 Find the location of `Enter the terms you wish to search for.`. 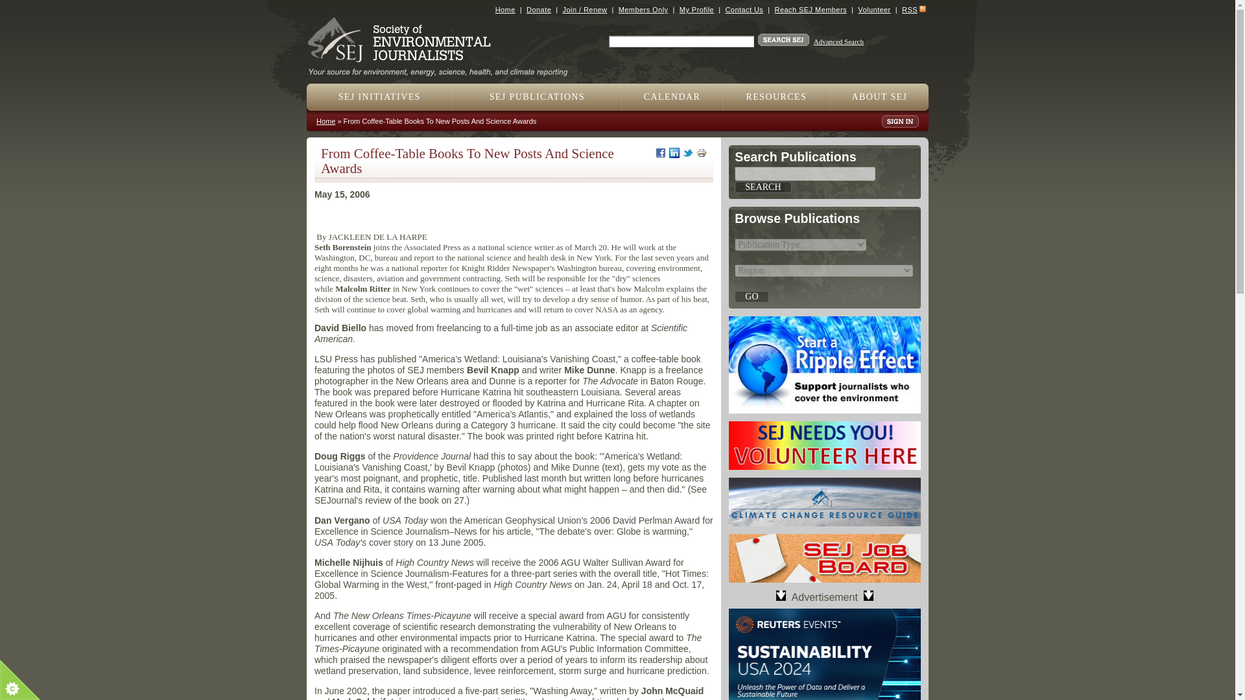

Enter the terms you wish to search for. is located at coordinates (681, 41).